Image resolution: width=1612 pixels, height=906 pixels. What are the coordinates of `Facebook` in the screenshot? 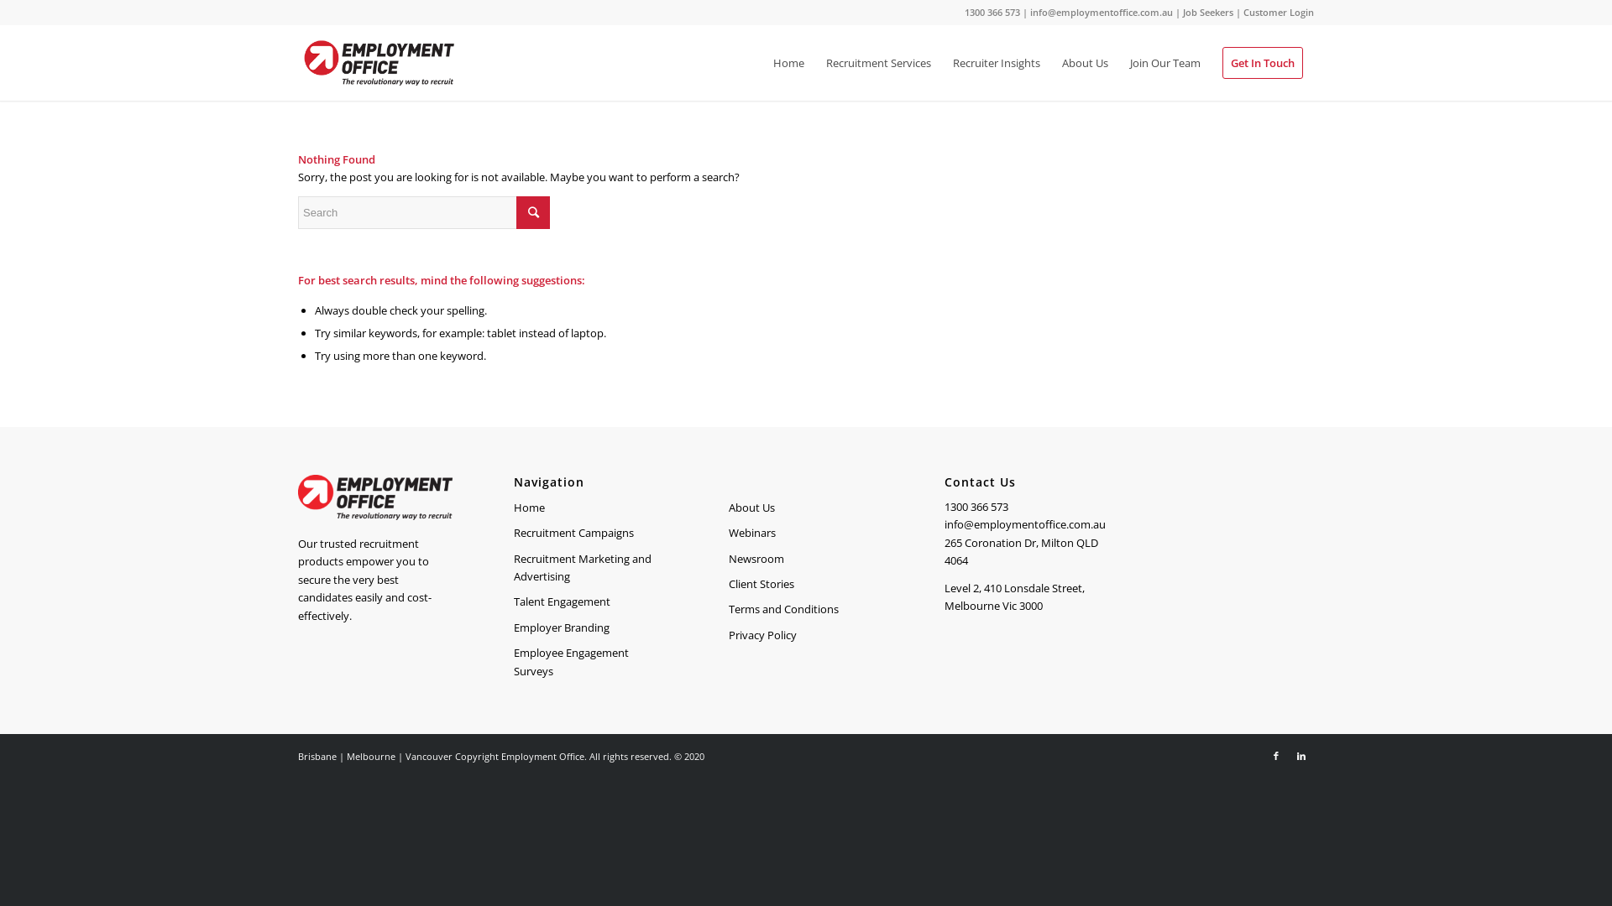 It's located at (1276, 756).